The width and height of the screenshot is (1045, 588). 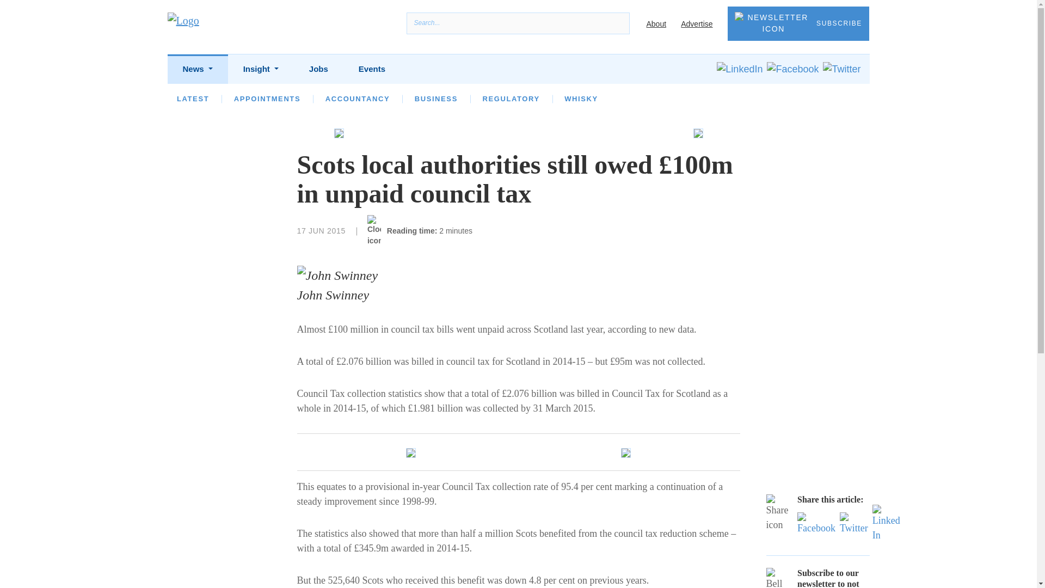 What do you see at coordinates (260, 70) in the screenshot?
I see `Insight` at bounding box center [260, 70].